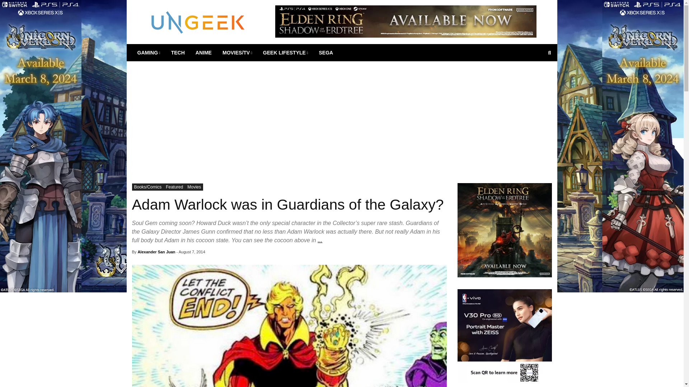 This screenshot has width=689, height=387. I want to click on August 7, 2014, so click(192, 252).